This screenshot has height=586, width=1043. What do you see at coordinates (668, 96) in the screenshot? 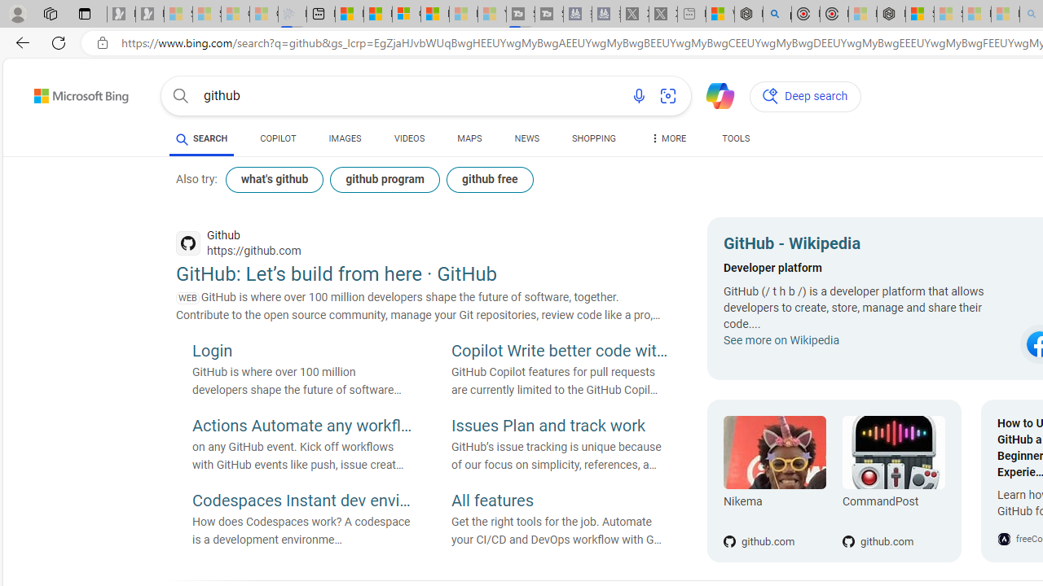
I see `Search using an image` at bounding box center [668, 96].